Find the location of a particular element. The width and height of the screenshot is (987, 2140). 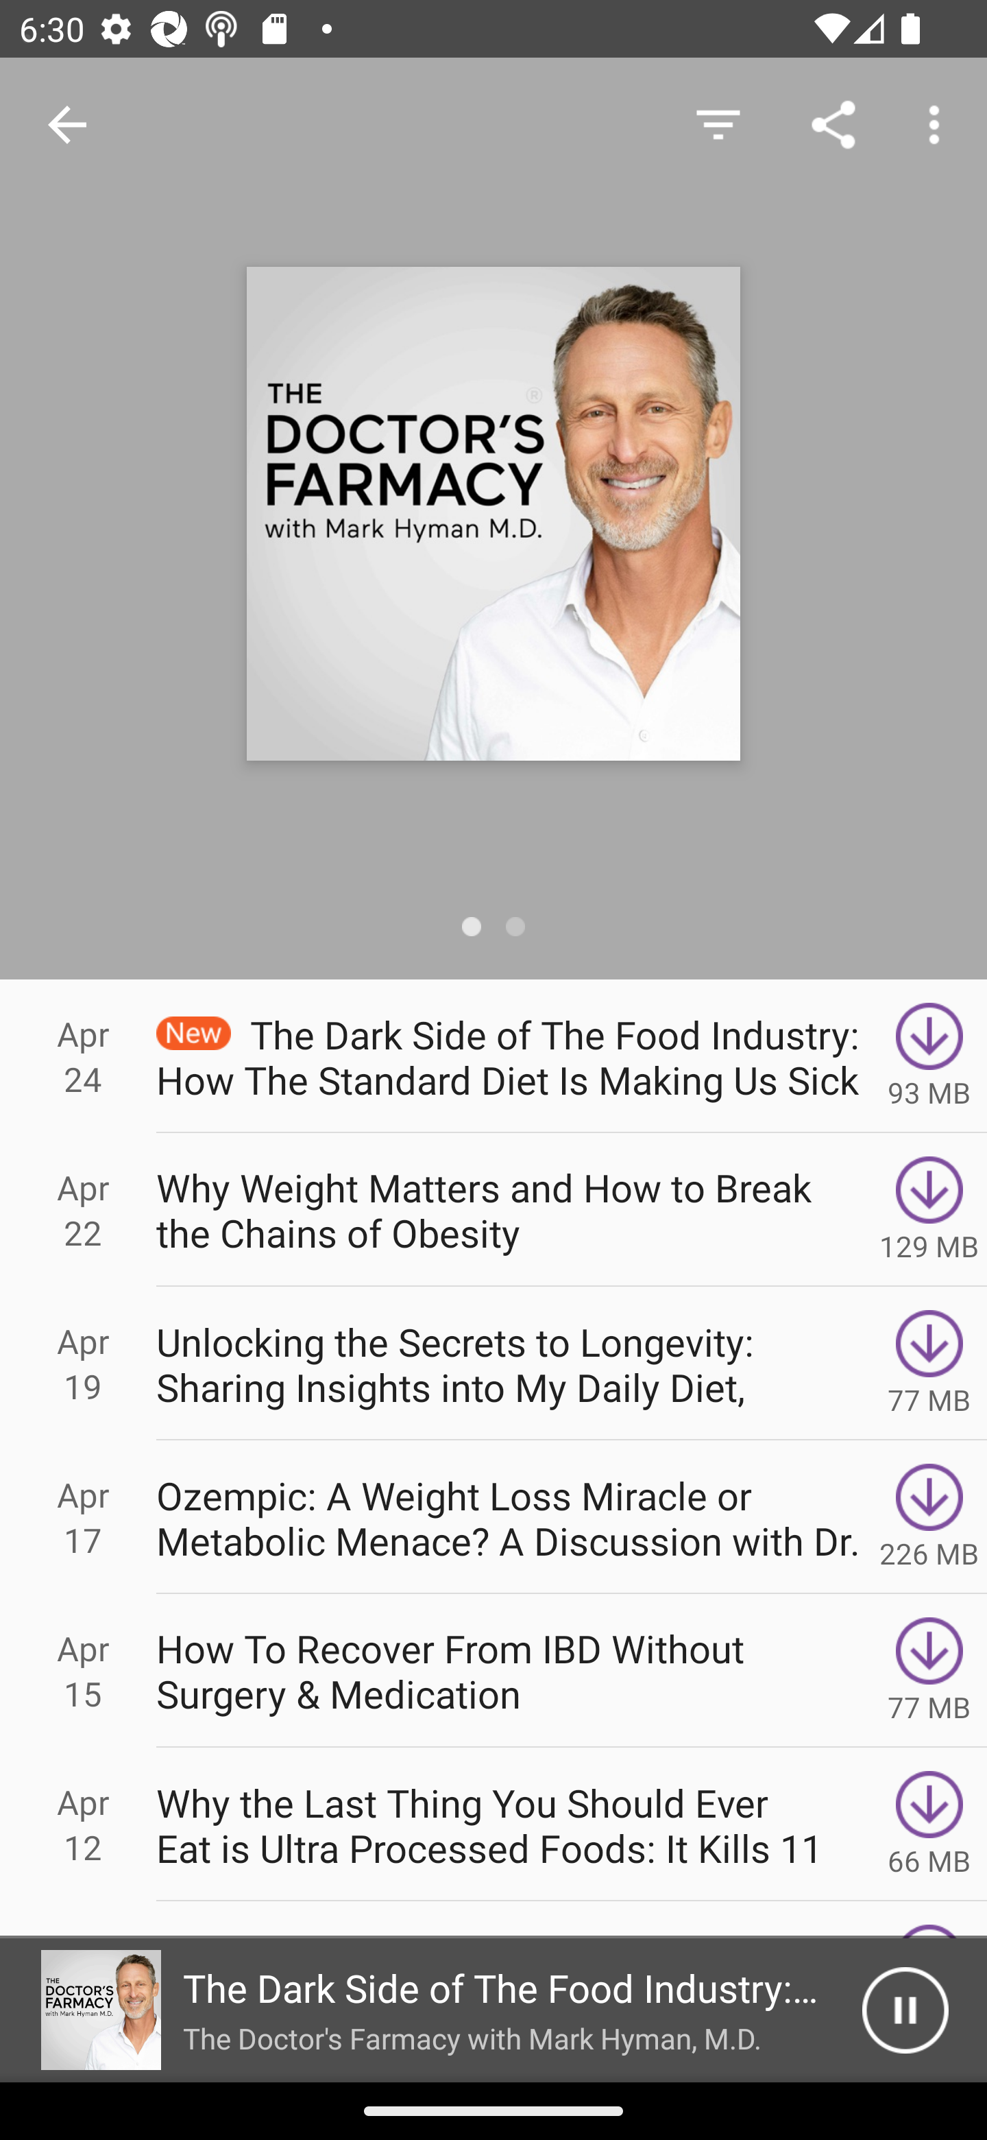

Download 129 MB is located at coordinates (929, 1209).